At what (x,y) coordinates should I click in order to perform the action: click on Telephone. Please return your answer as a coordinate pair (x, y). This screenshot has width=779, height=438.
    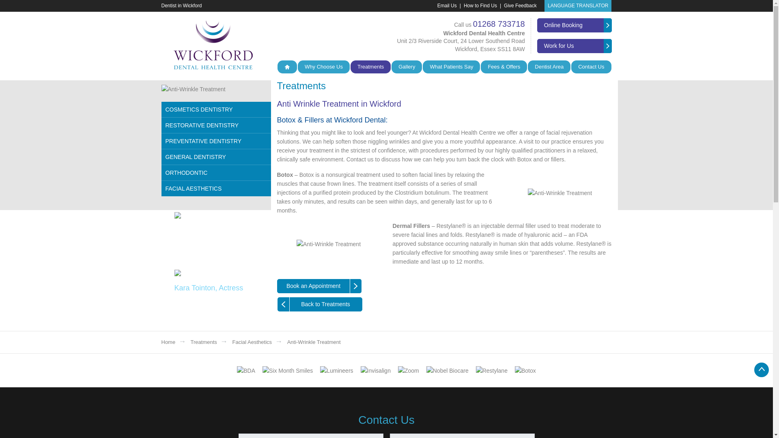
    Looking at the image, I should click on (462, 436).